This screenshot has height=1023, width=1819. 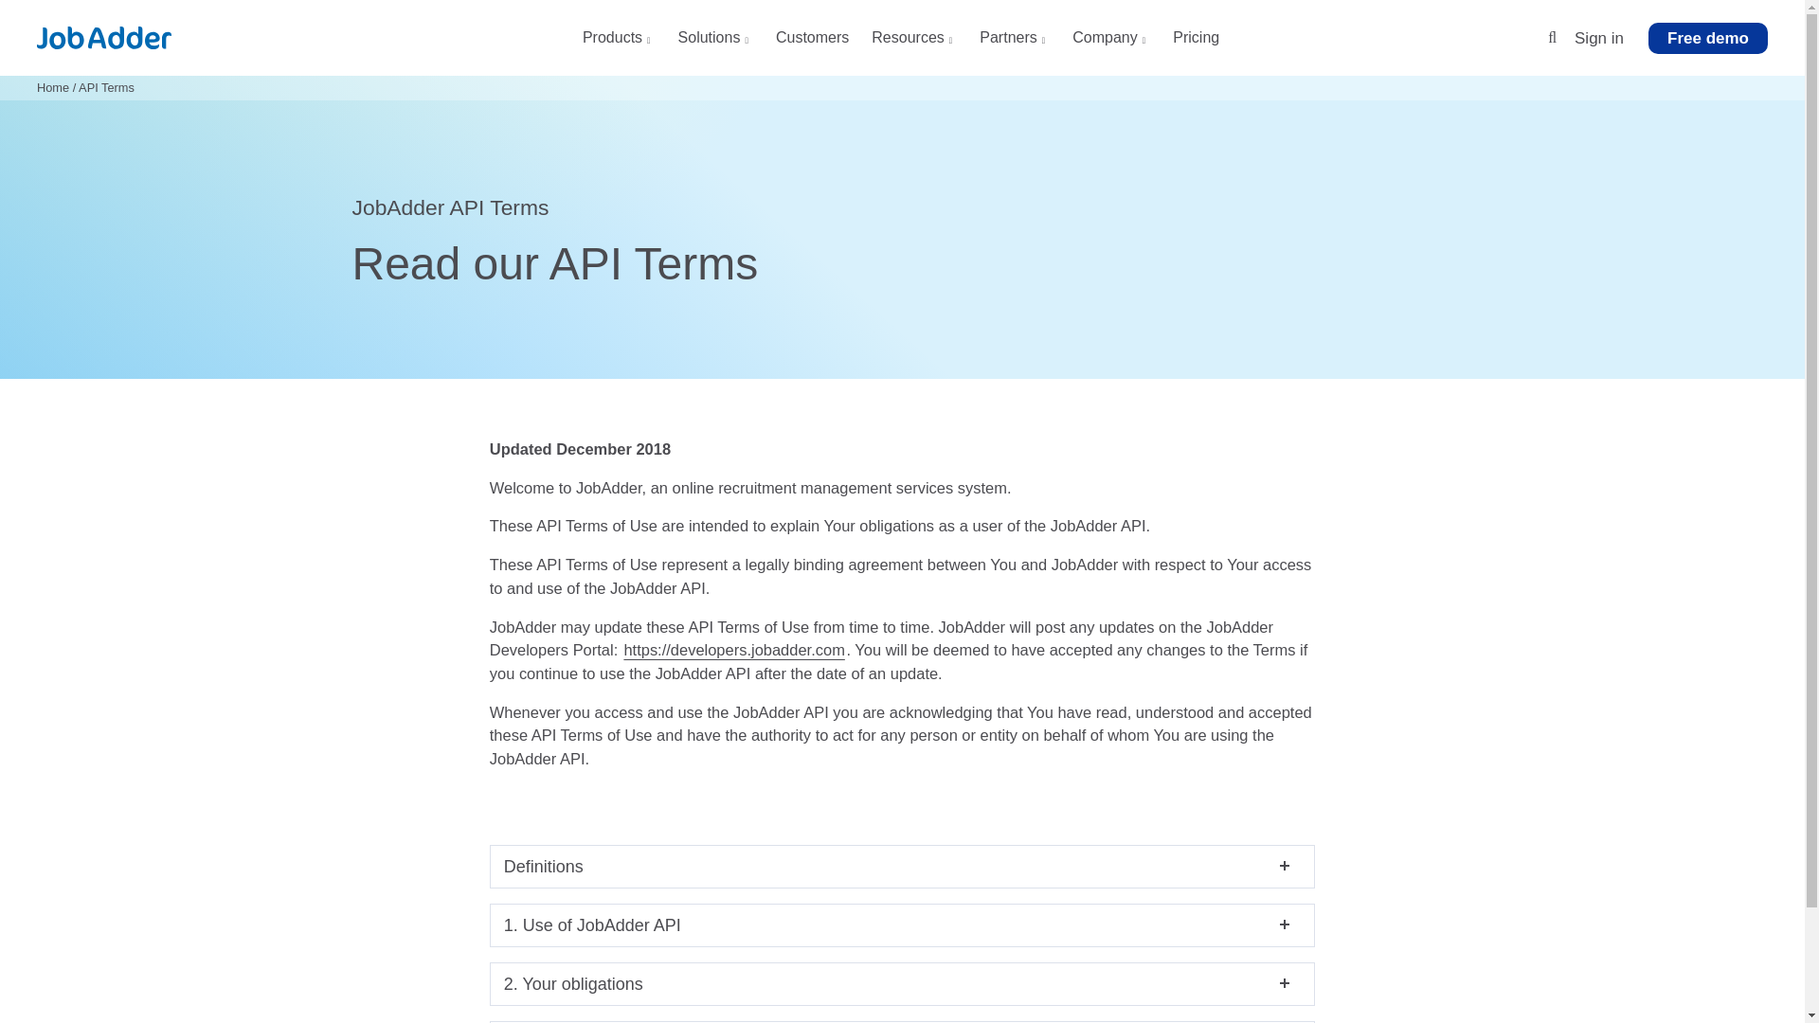 What do you see at coordinates (913, 44) in the screenshot?
I see `Resources` at bounding box center [913, 44].